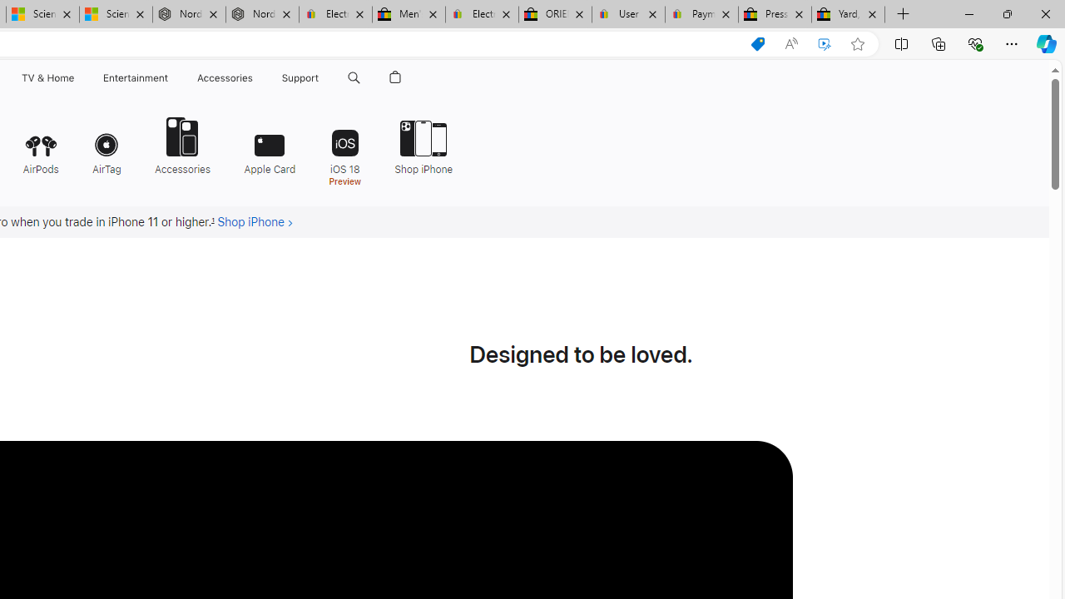 The image size is (1065, 599). I want to click on User Privacy Notice | eBay, so click(627, 15).